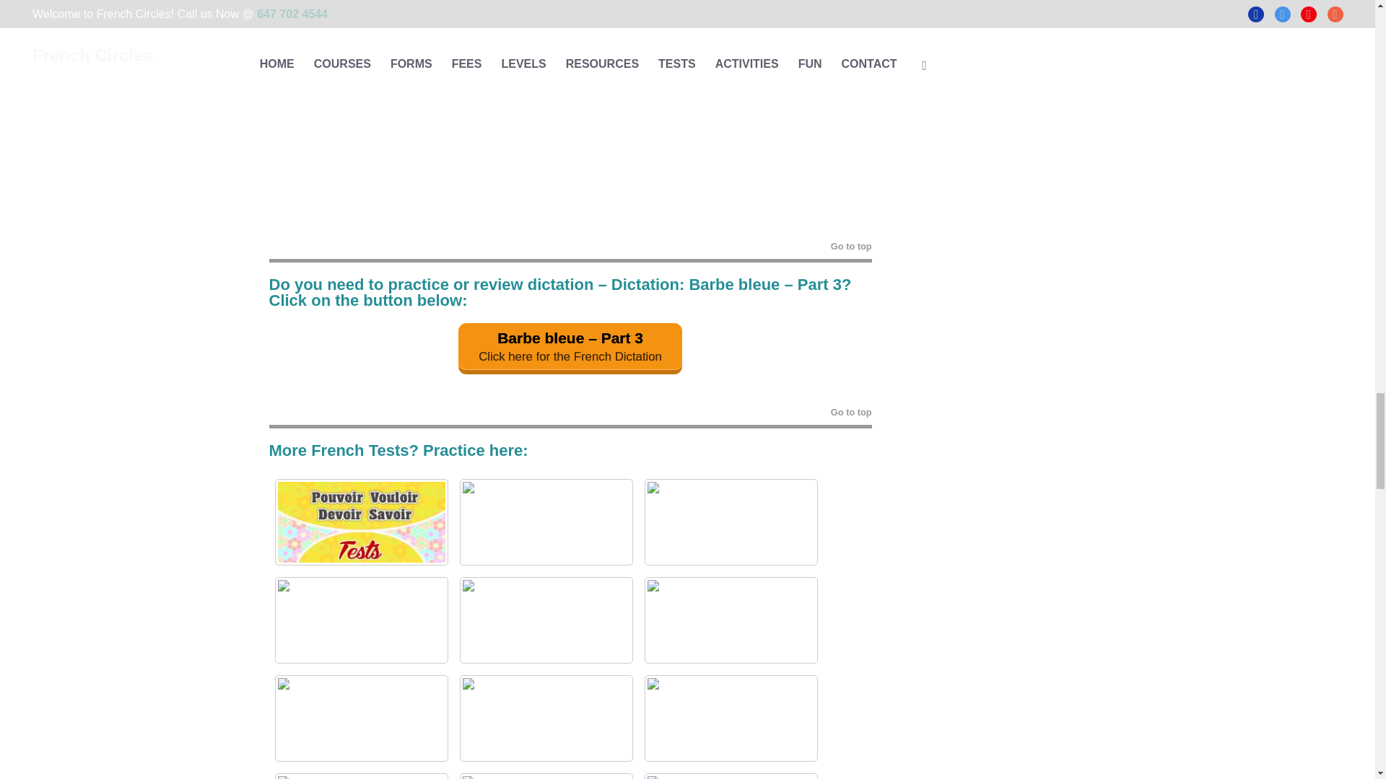 This screenshot has height=779, width=1386. Describe the element at coordinates (361, 718) in the screenshot. I see `Lolo et Lili-Test` at that location.